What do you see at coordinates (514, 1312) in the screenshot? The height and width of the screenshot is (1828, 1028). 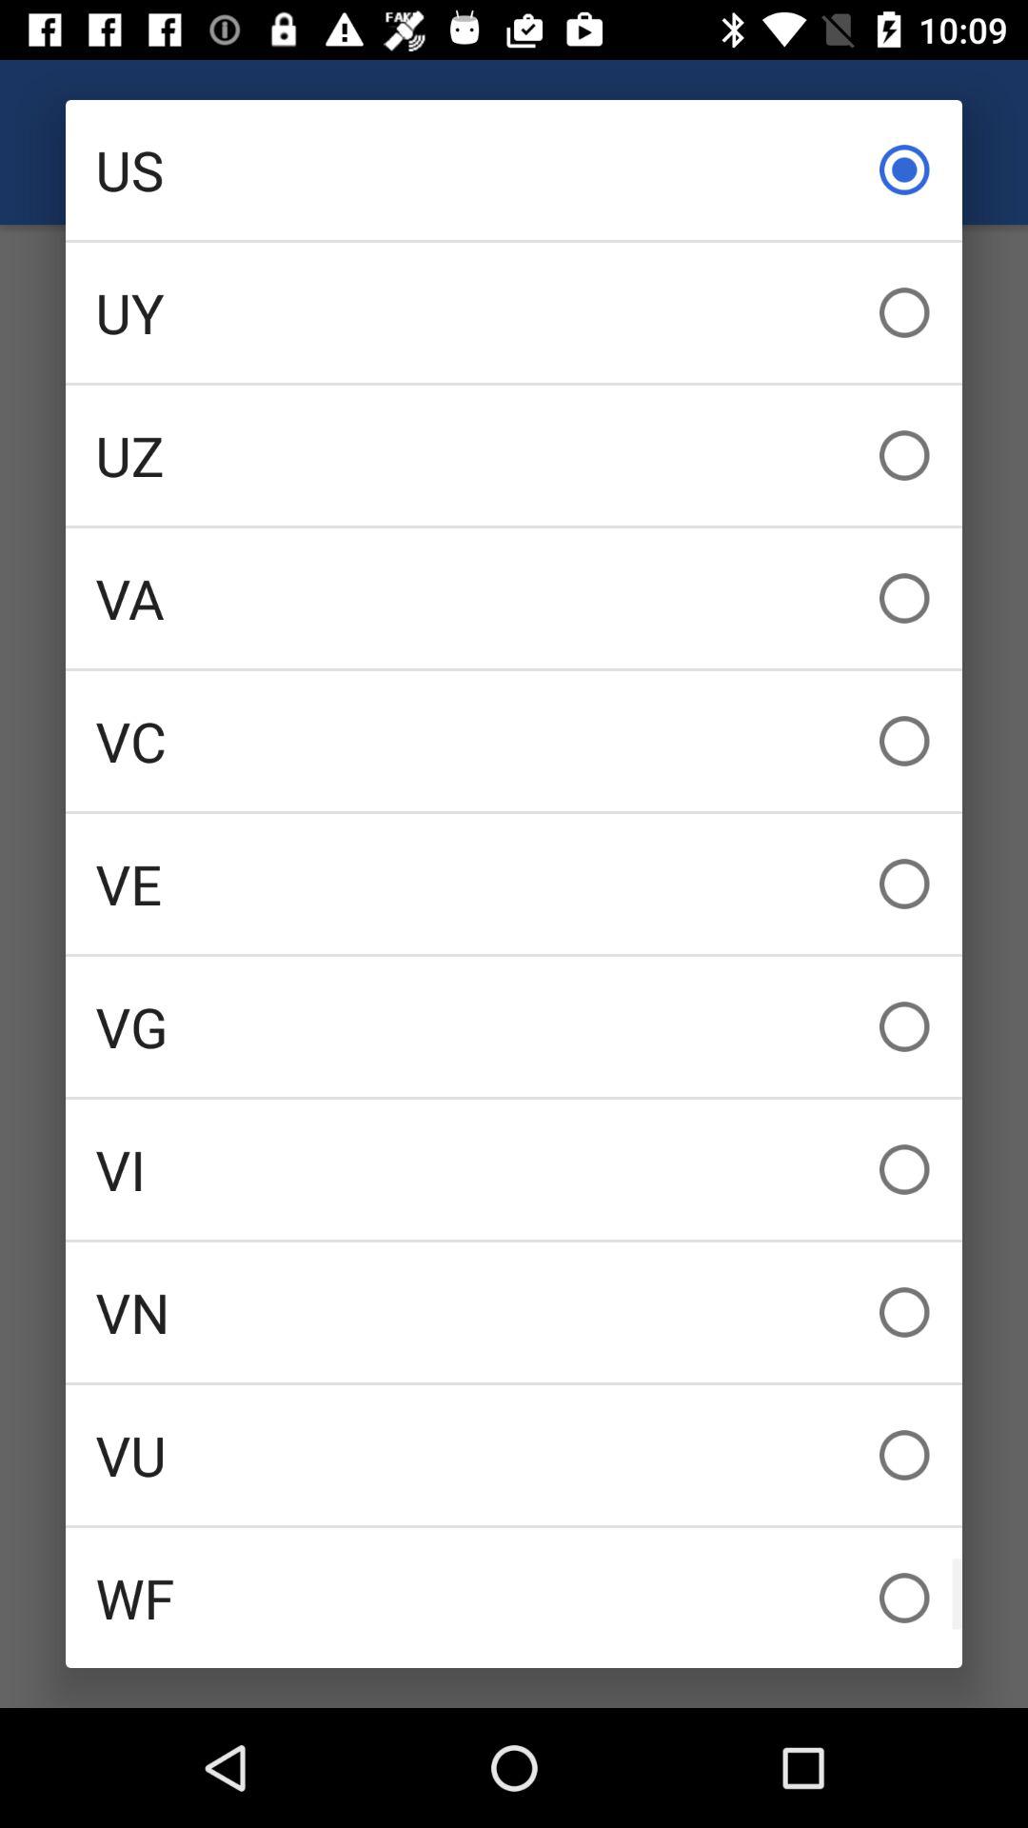 I see `scroll until vn checkbox` at bounding box center [514, 1312].